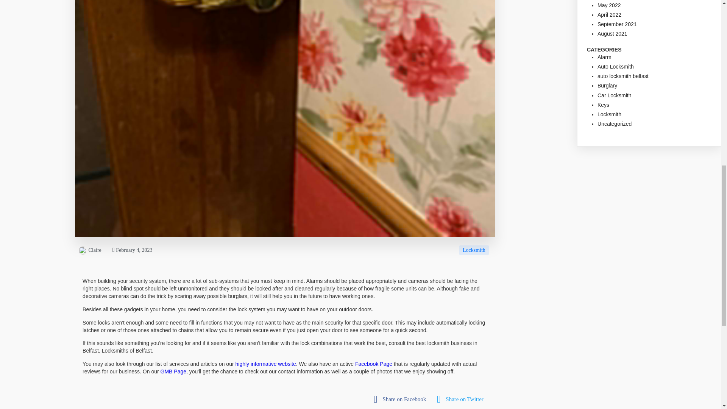 This screenshot has height=409, width=727. What do you see at coordinates (401, 399) in the screenshot?
I see `fab fa-facebook-square` at bounding box center [401, 399].